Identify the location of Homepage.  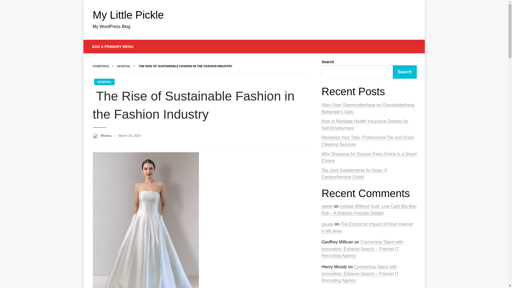
(101, 66).